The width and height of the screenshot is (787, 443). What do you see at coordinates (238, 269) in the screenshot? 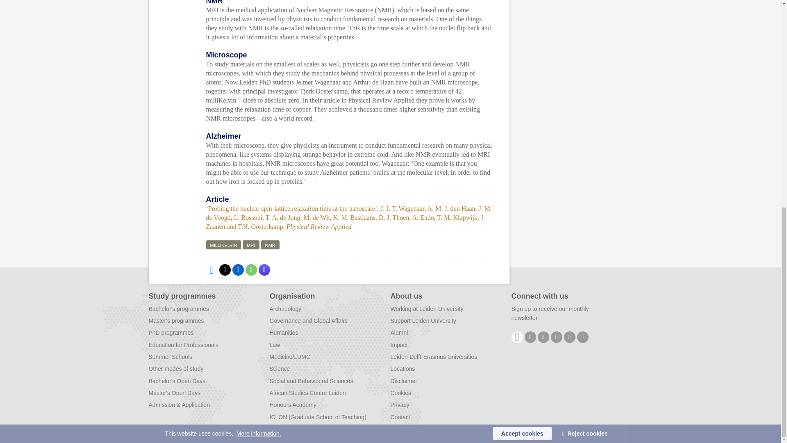
I see `Share on LinkedIn` at bounding box center [238, 269].